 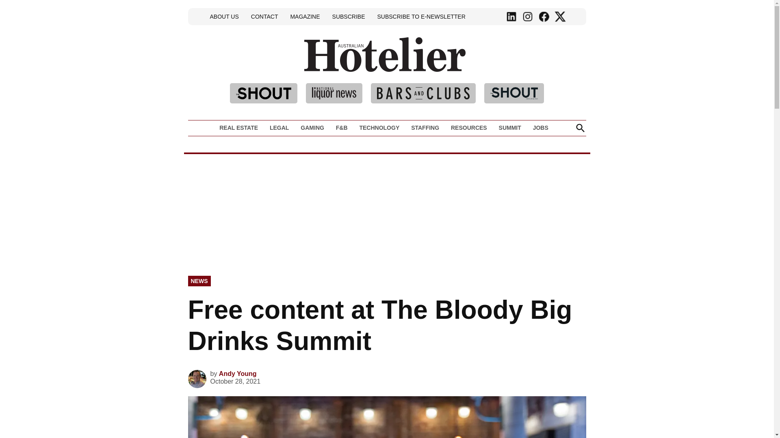 What do you see at coordinates (527, 17) in the screenshot?
I see `Instagram` at bounding box center [527, 17].